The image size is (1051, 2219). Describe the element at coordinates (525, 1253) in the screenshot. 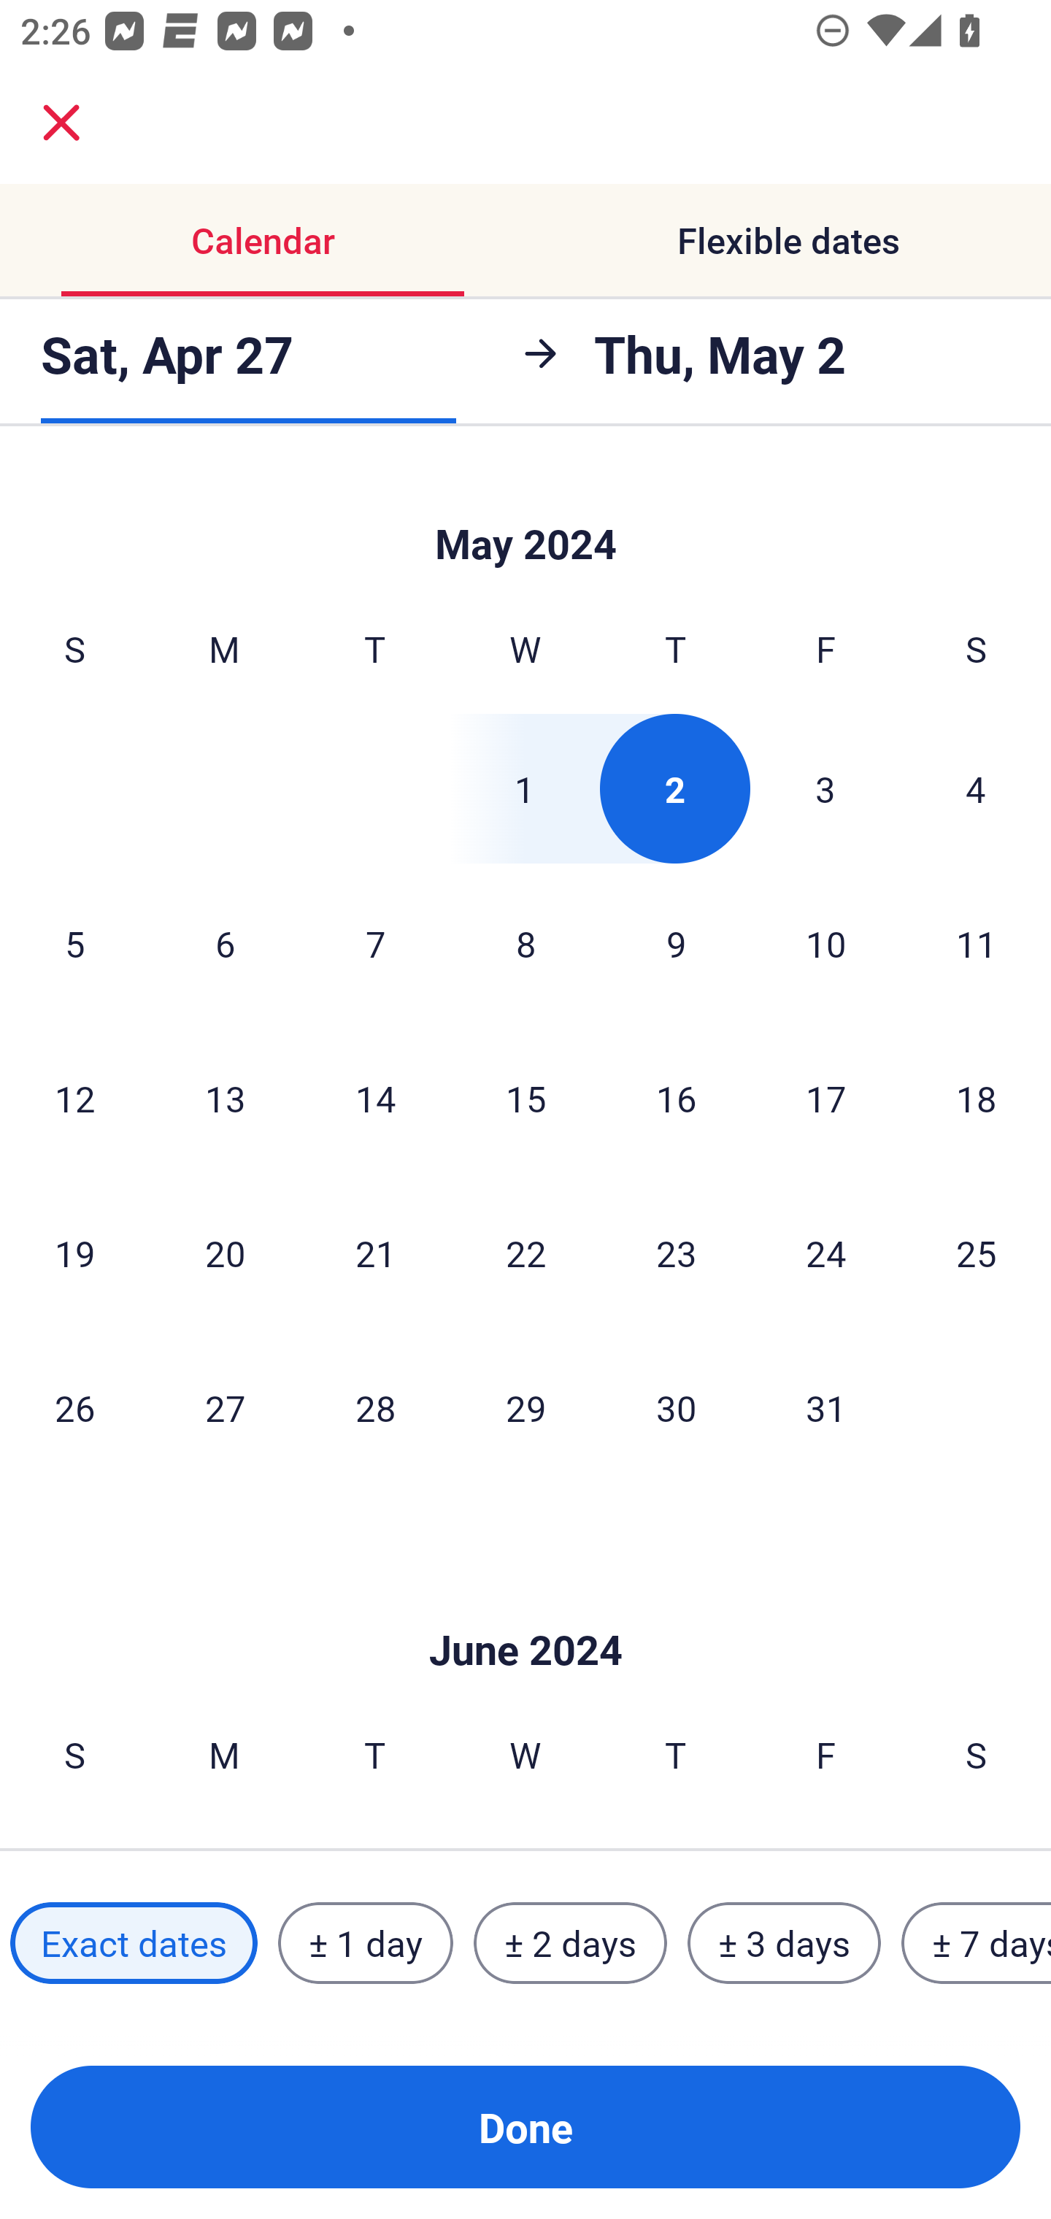

I see `22 Wednesday, May 22, 2024` at that location.